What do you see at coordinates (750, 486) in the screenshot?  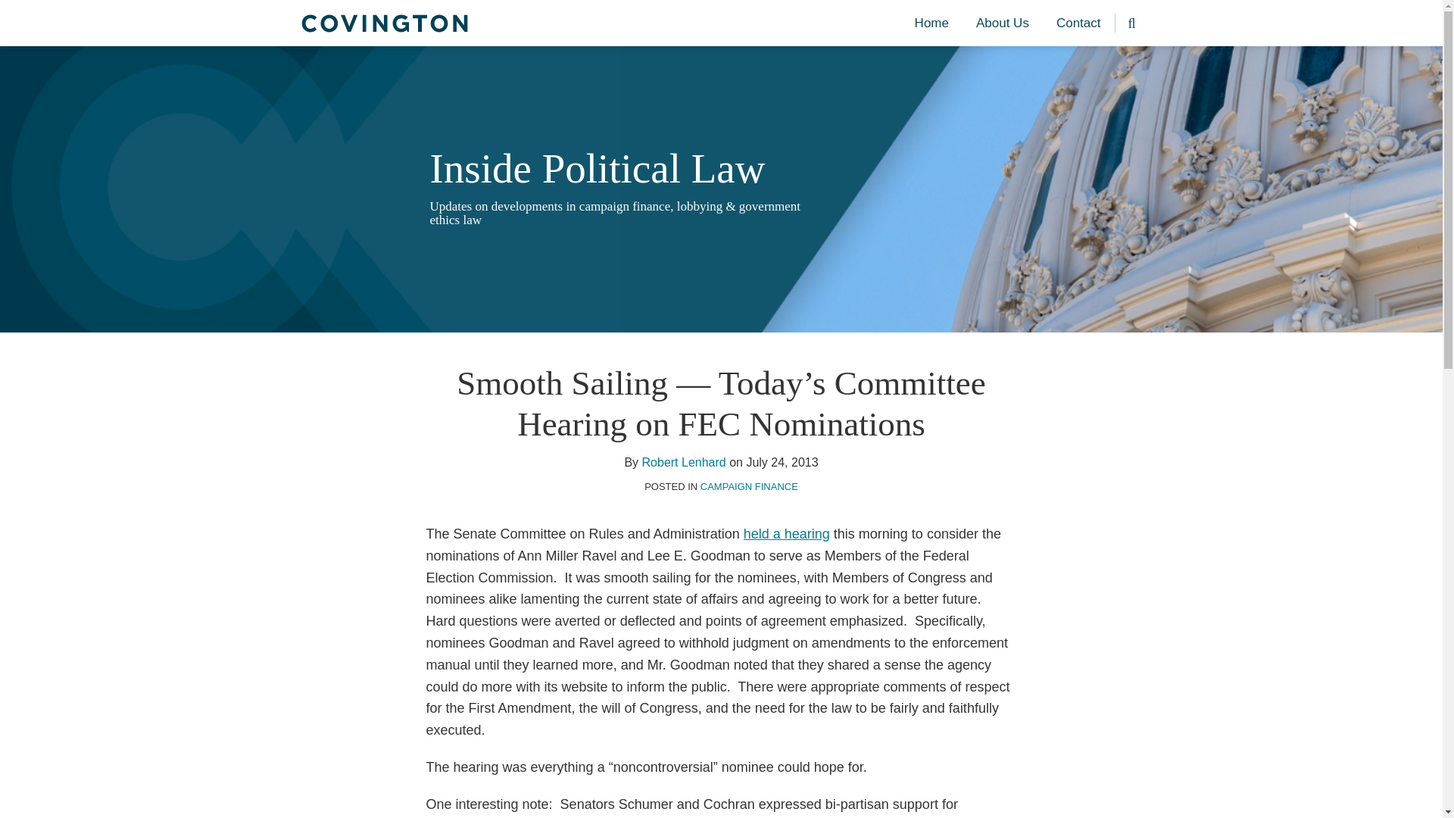 I see `CAMPAIGN FINANCE` at bounding box center [750, 486].